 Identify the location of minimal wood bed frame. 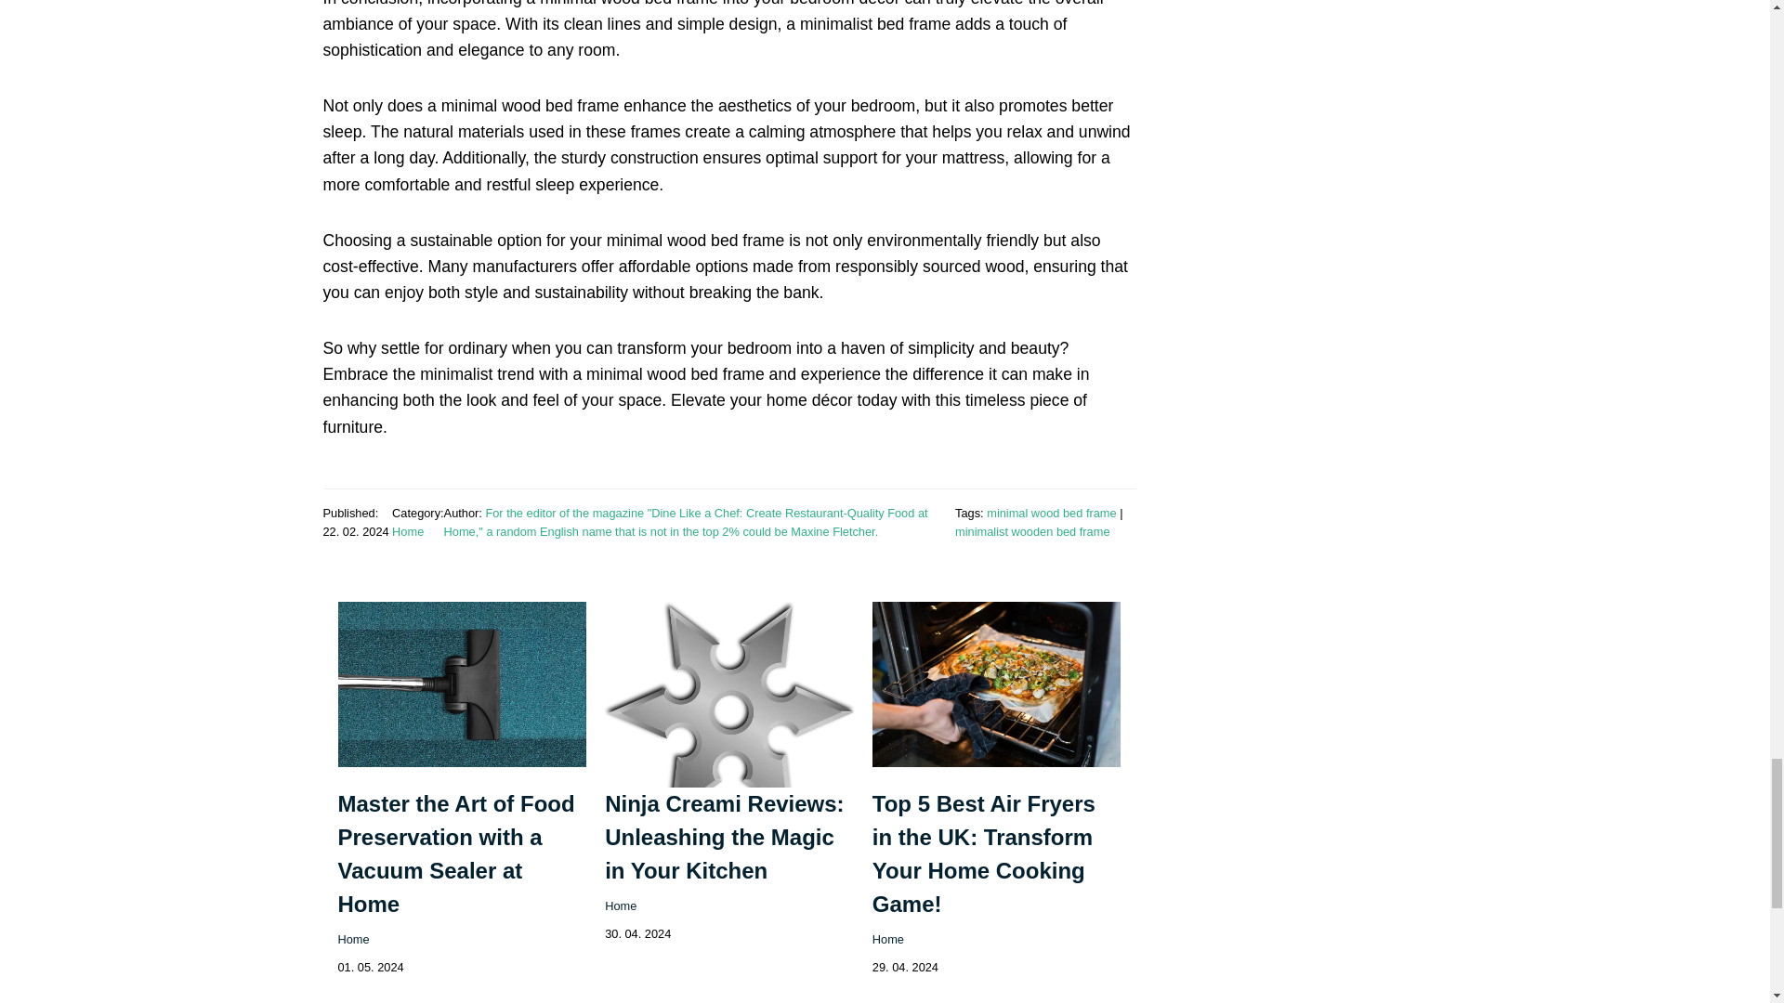
(1051, 513).